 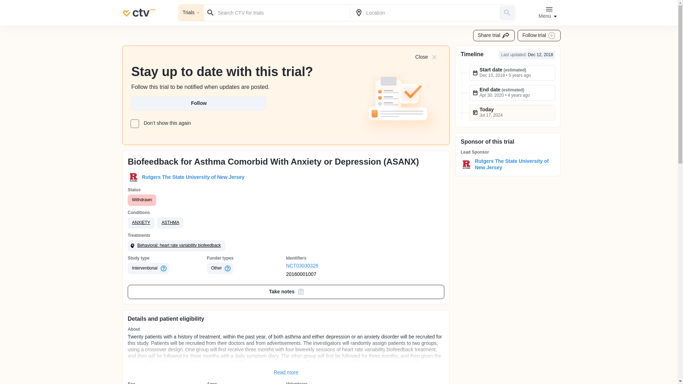 What do you see at coordinates (192, 177) in the screenshot?
I see `Rutgers The State University of New Jersey` at bounding box center [192, 177].